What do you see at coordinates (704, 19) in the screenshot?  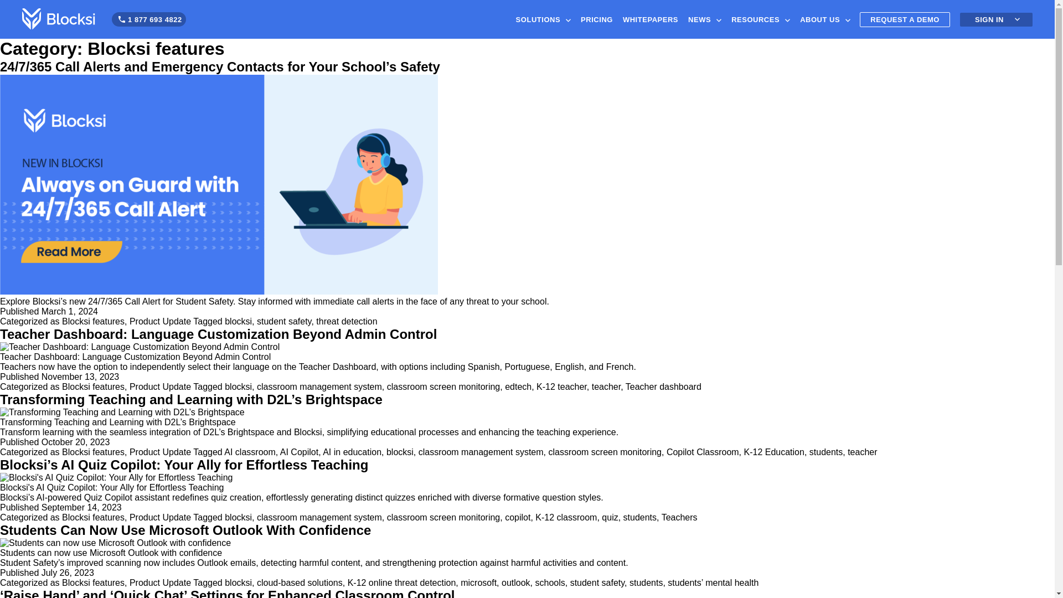 I see `NEWS` at bounding box center [704, 19].